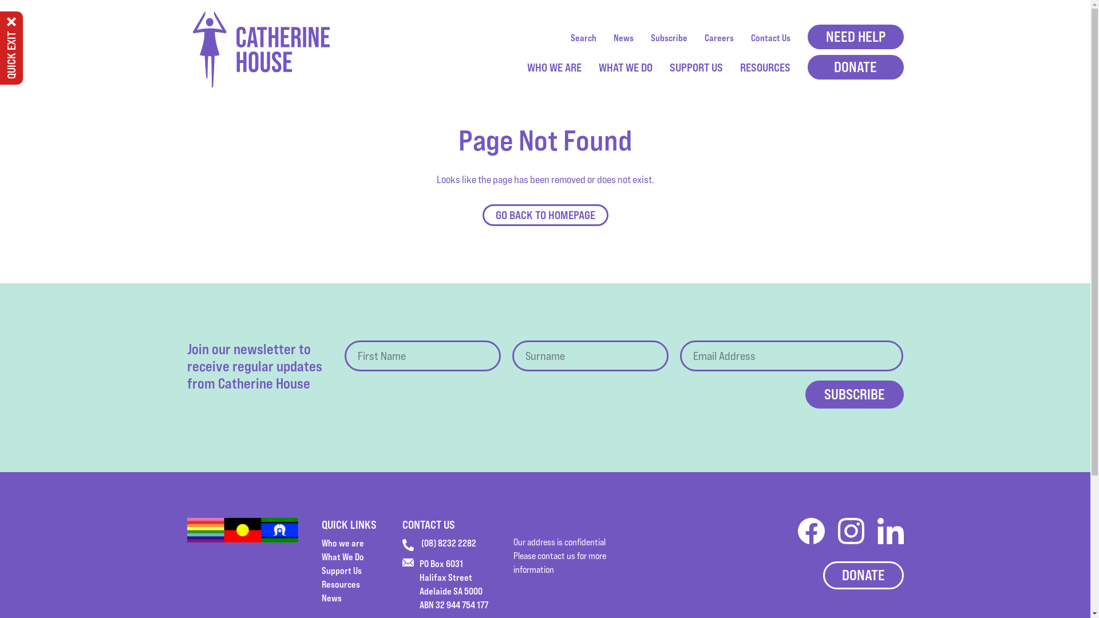 The height and width of the screenshot is (618, 1099). What do you see at coordinates (770, 38) in the screenshot?
I see `Contact Us` at bounding box center [770, 38].